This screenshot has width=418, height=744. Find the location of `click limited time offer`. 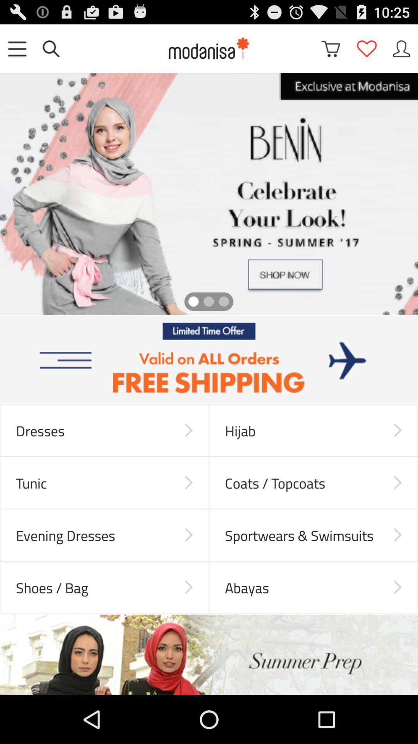

click limited time offer is located at coordinates (209, 360).